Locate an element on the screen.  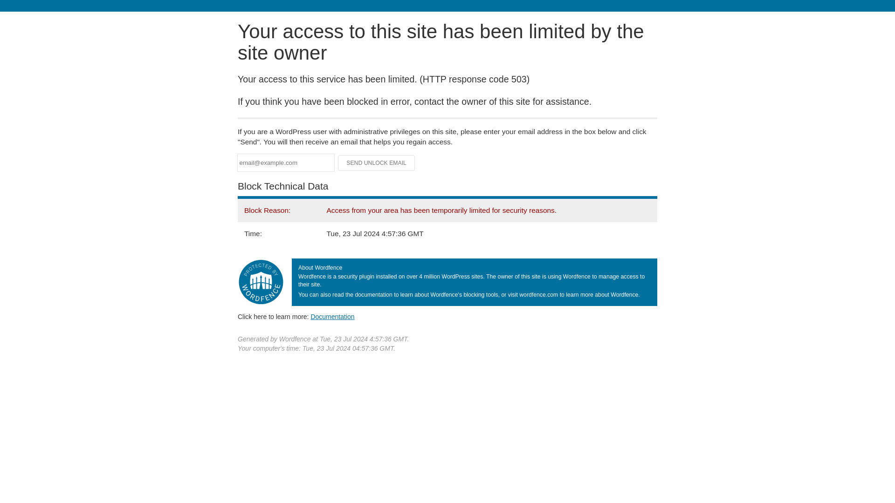
Send Unlock Email is located at coordinates (377, 163).